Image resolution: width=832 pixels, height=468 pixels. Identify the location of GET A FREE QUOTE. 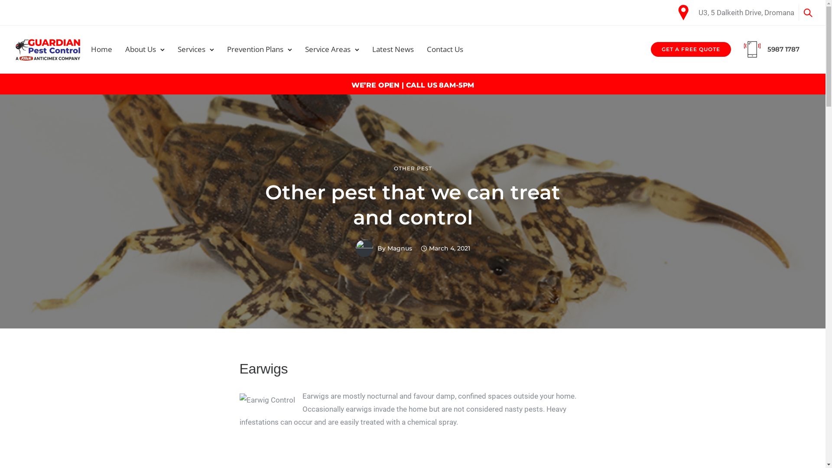
(691, 49).